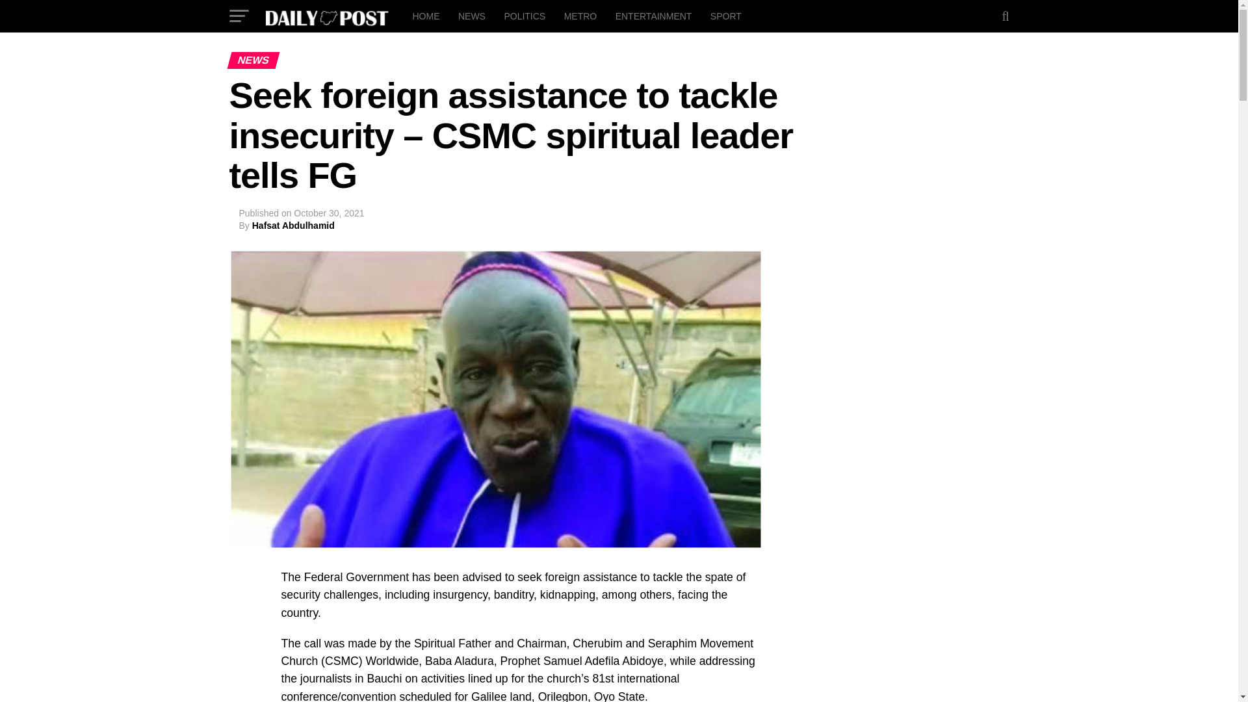  I want to click on METRO, so click(581, 16).